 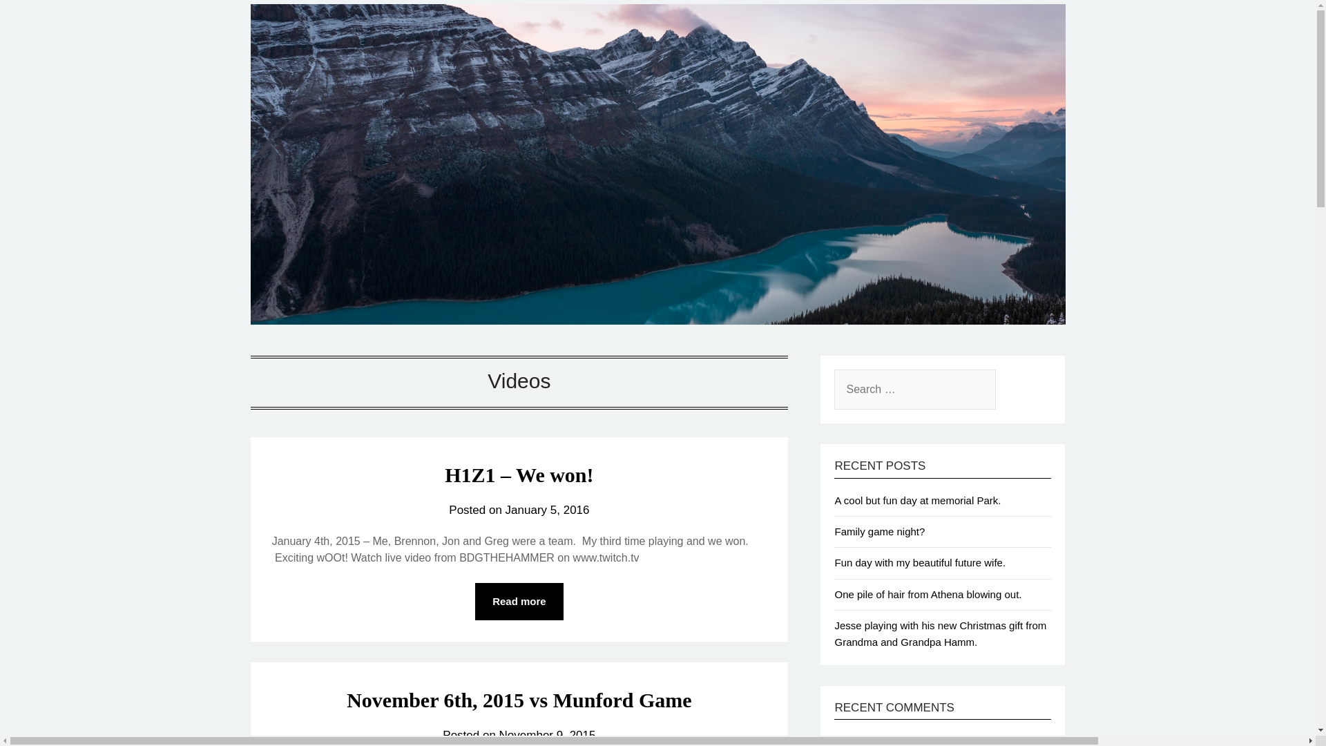 What do you see at coordinates (518, 700) in the screenshot?
I see `November 6th, 2015 vs Munford Game` at bounding box center [518, 700].